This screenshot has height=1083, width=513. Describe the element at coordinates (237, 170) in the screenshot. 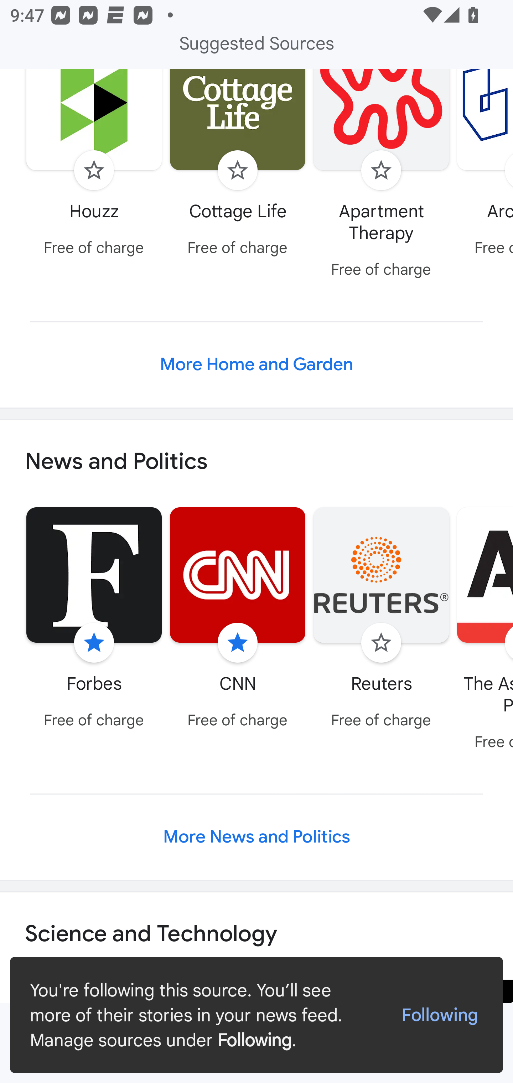

I see `Follow` at that location.